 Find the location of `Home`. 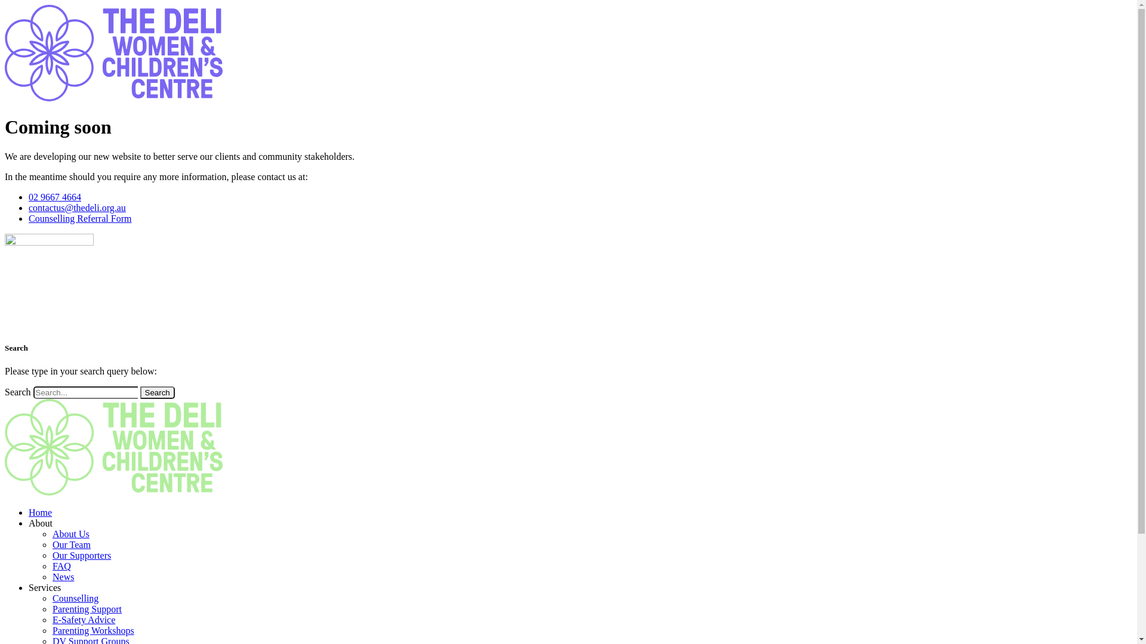

Home is located at coordinates (41, 513).